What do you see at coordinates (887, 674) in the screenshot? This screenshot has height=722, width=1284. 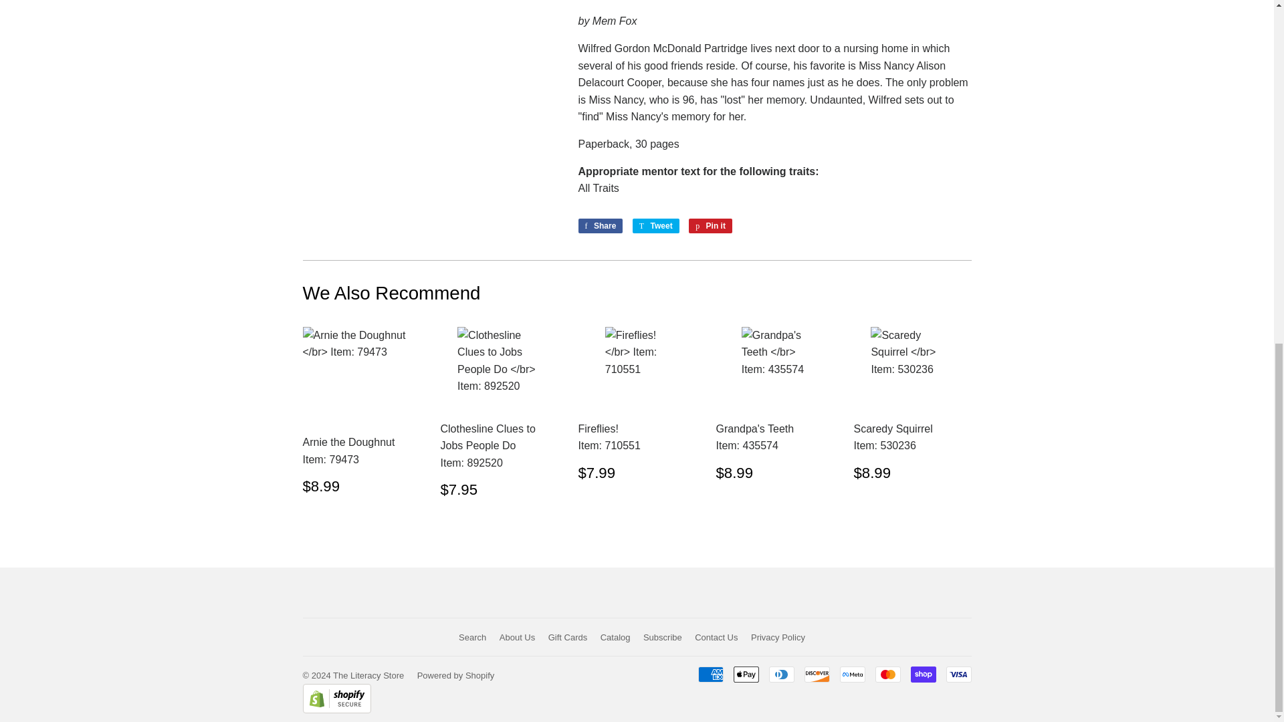 I see `Mastercard` at bounding box center [887, 674].